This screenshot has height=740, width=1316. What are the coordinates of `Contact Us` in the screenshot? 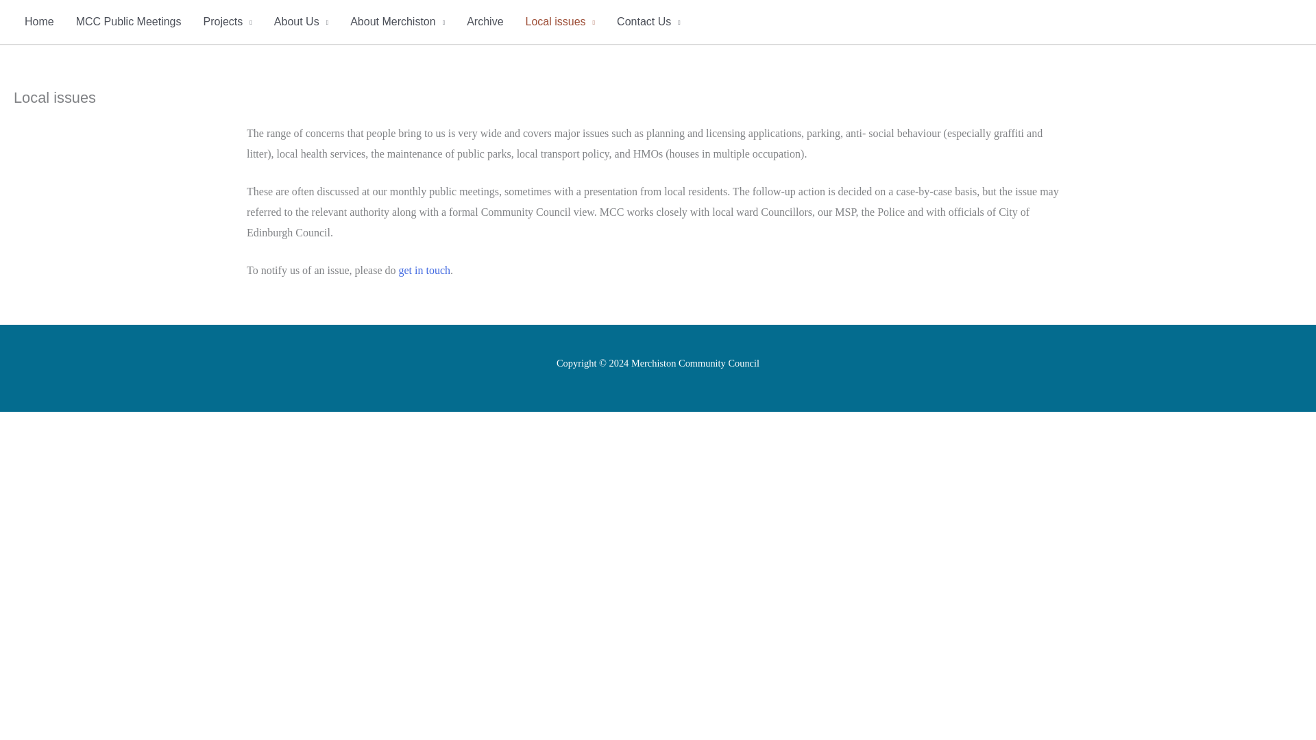 It's located at (648, 22).